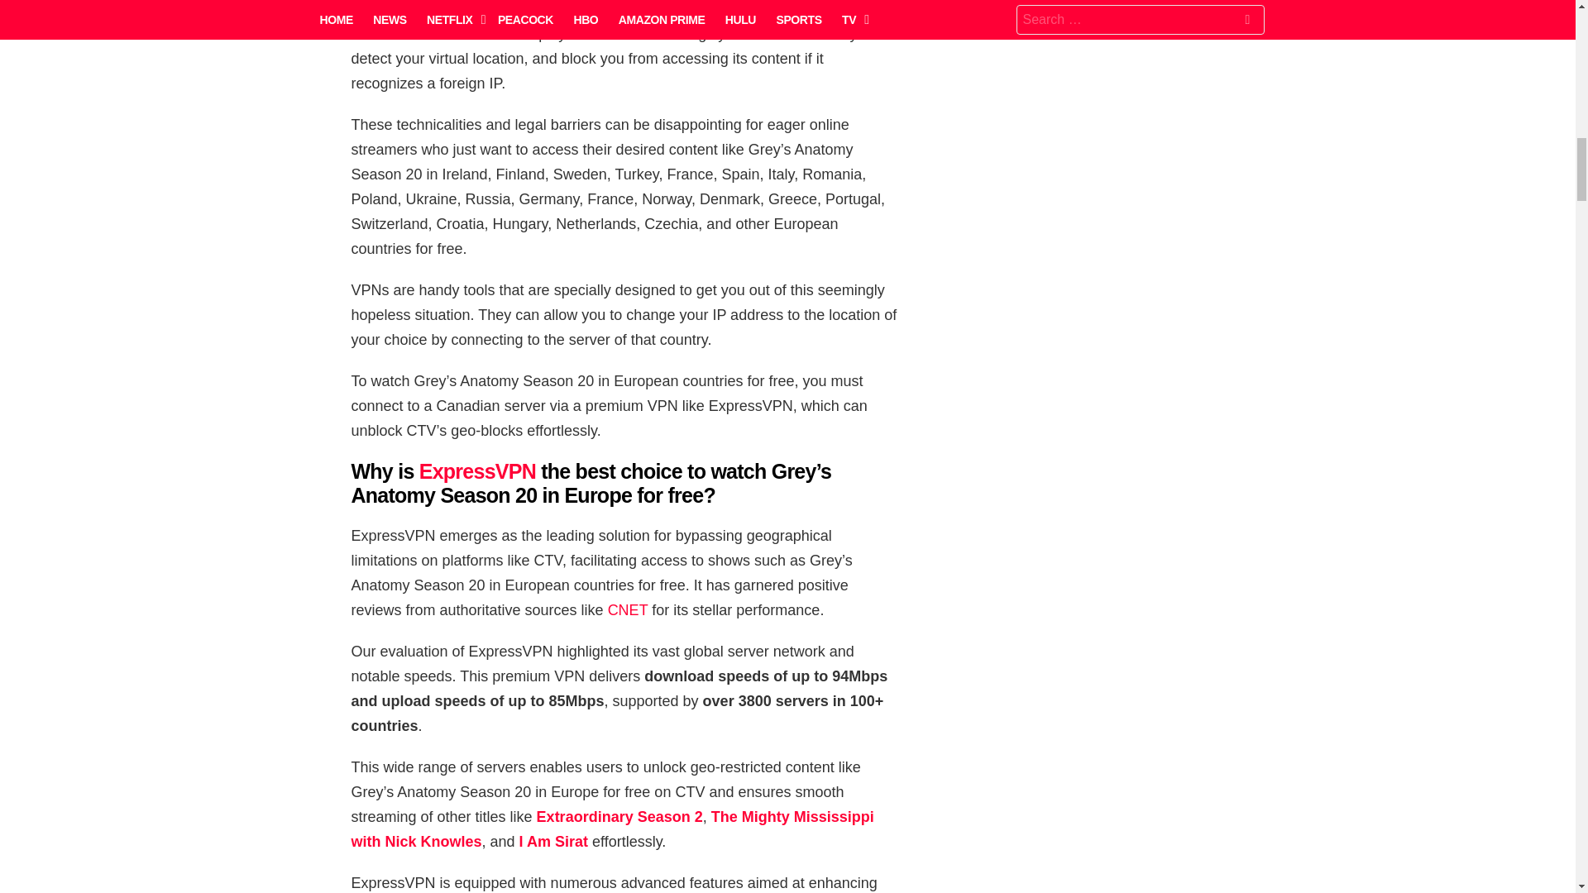 The height and width of the screenshot is (893, 1588). What do you see at coordinates (619, 817) in the screenshot?
I see `Extraordinary Season 2` at bounding box center [619, 817].